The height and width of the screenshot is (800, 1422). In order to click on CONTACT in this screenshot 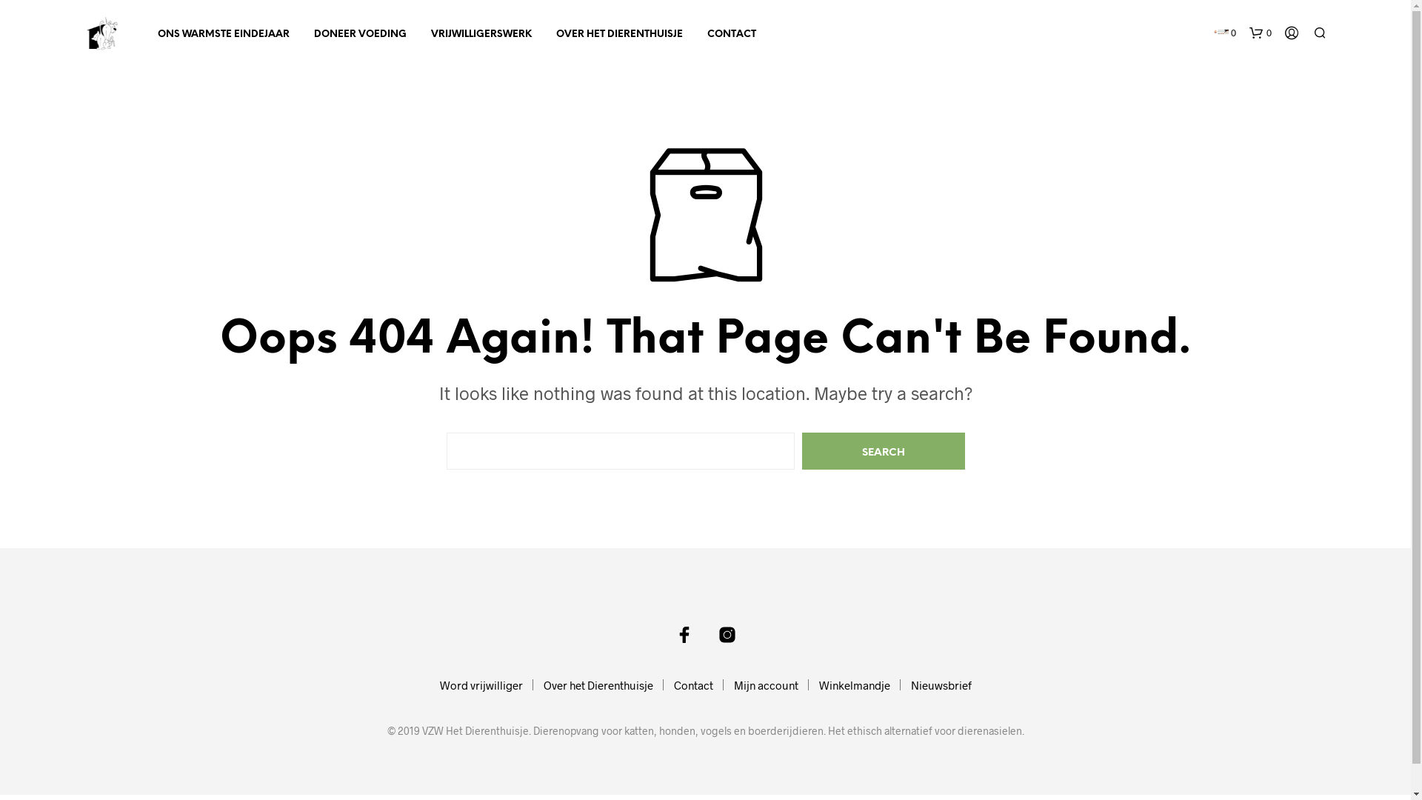, I will do `click(732, 35)`.